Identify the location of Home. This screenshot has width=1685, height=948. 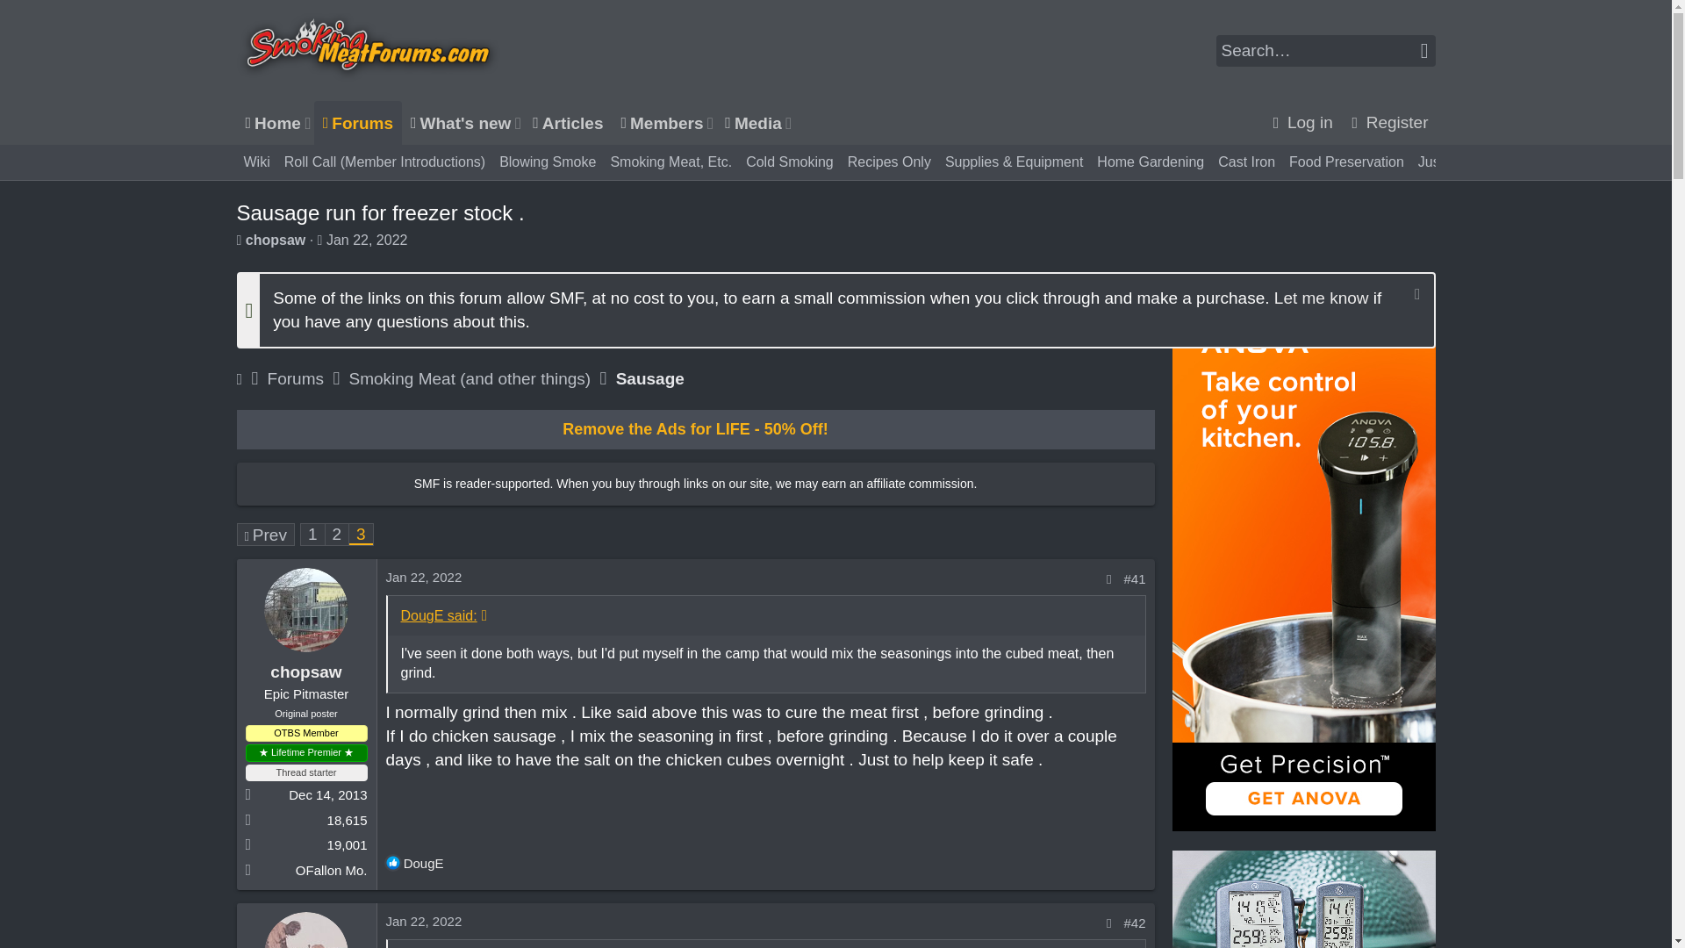
(270, 123).